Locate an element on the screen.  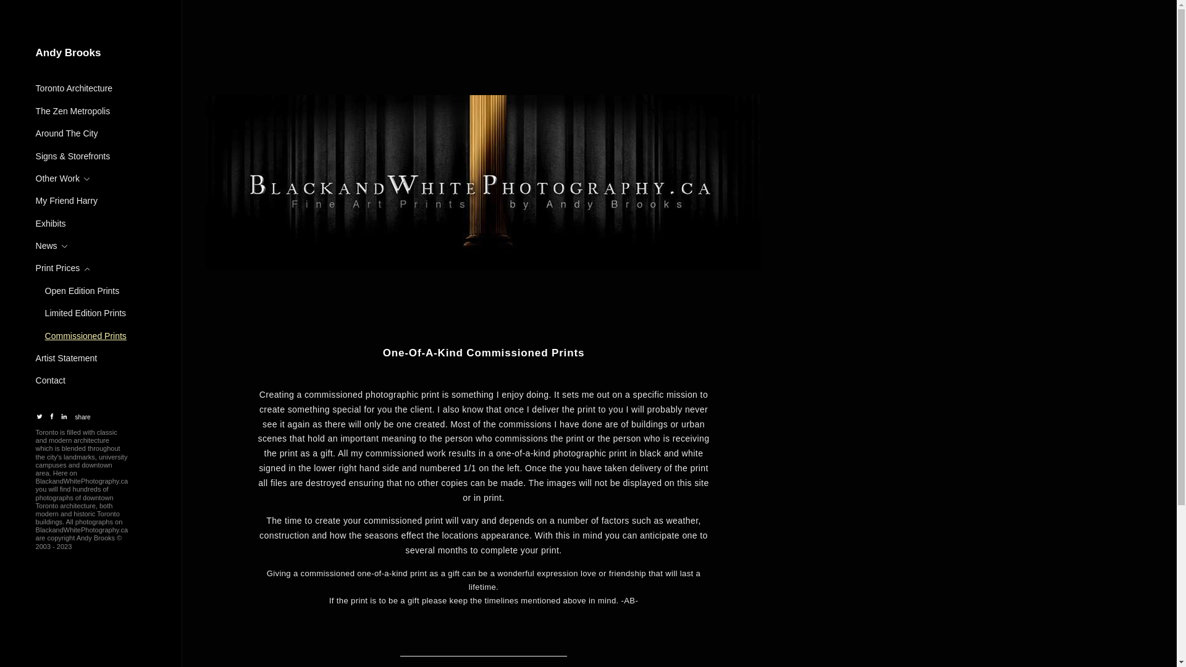
News is located at coordinates (54, 246).